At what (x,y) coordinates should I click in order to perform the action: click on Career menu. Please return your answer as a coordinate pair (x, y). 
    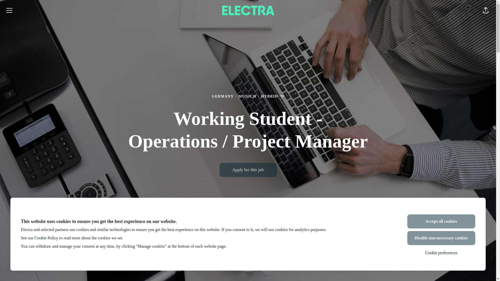
    Looking at the image, I should click on (9, 10).